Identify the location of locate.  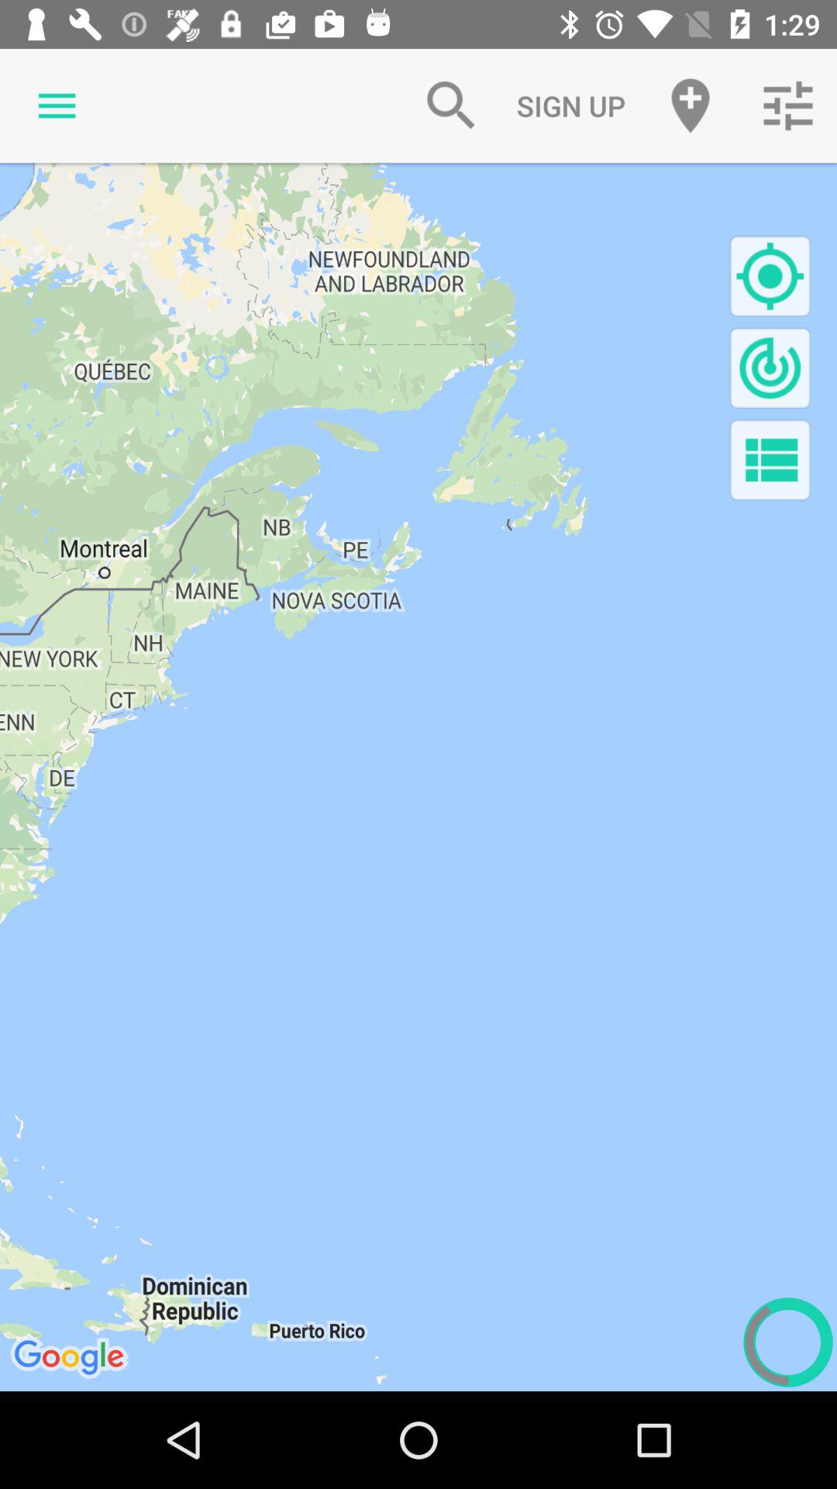
(770, 276).